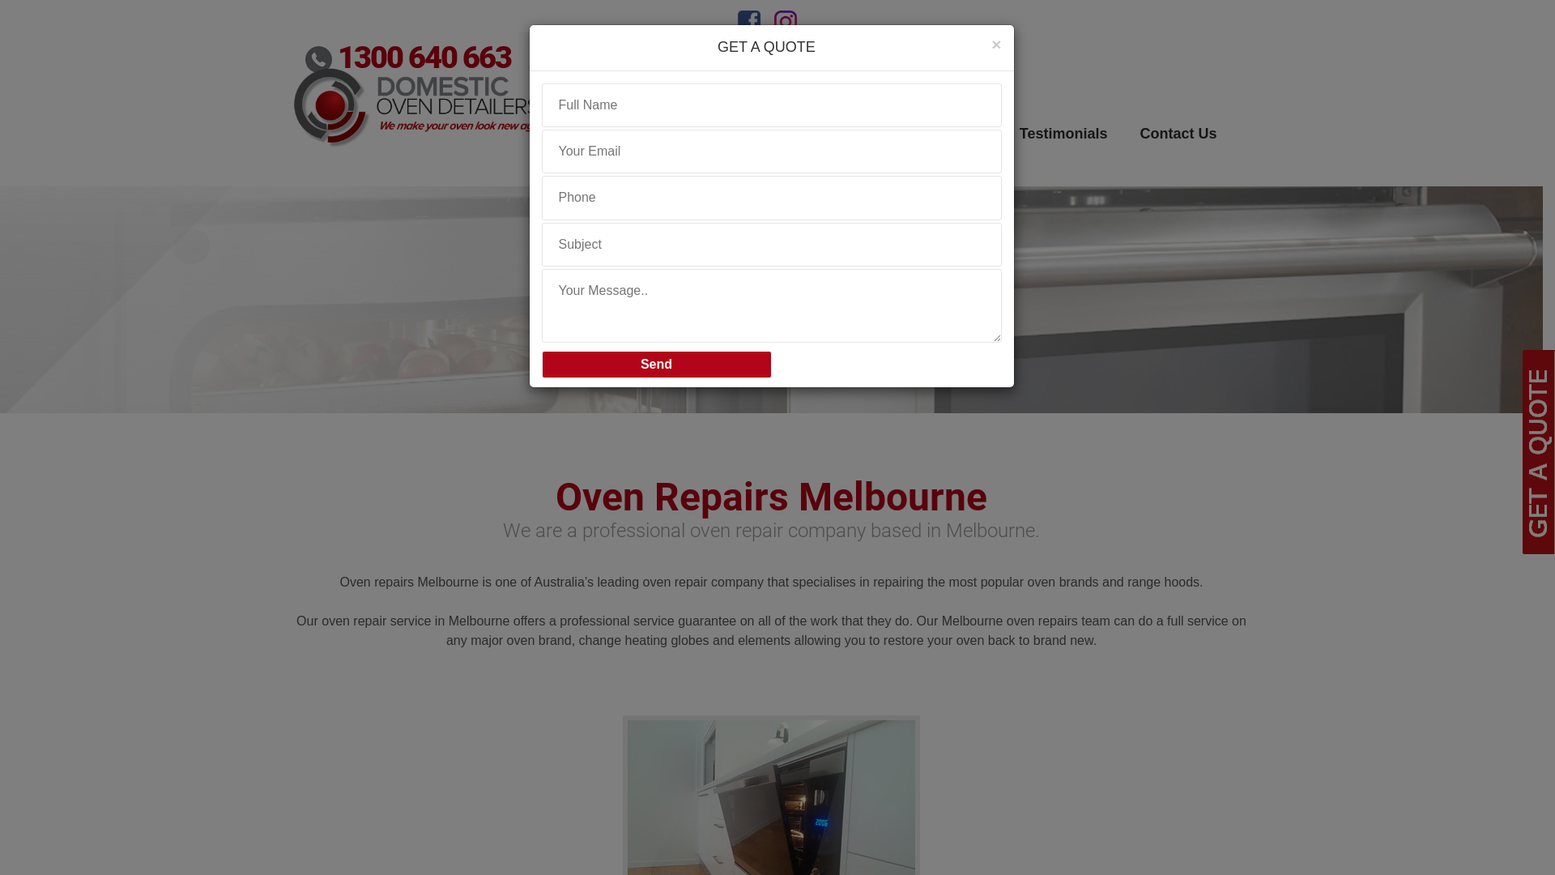 The image size is (1555, 875). Describe the element at coordinates (408, 57) in the screenshot. I see `1300 640 663` at that location.